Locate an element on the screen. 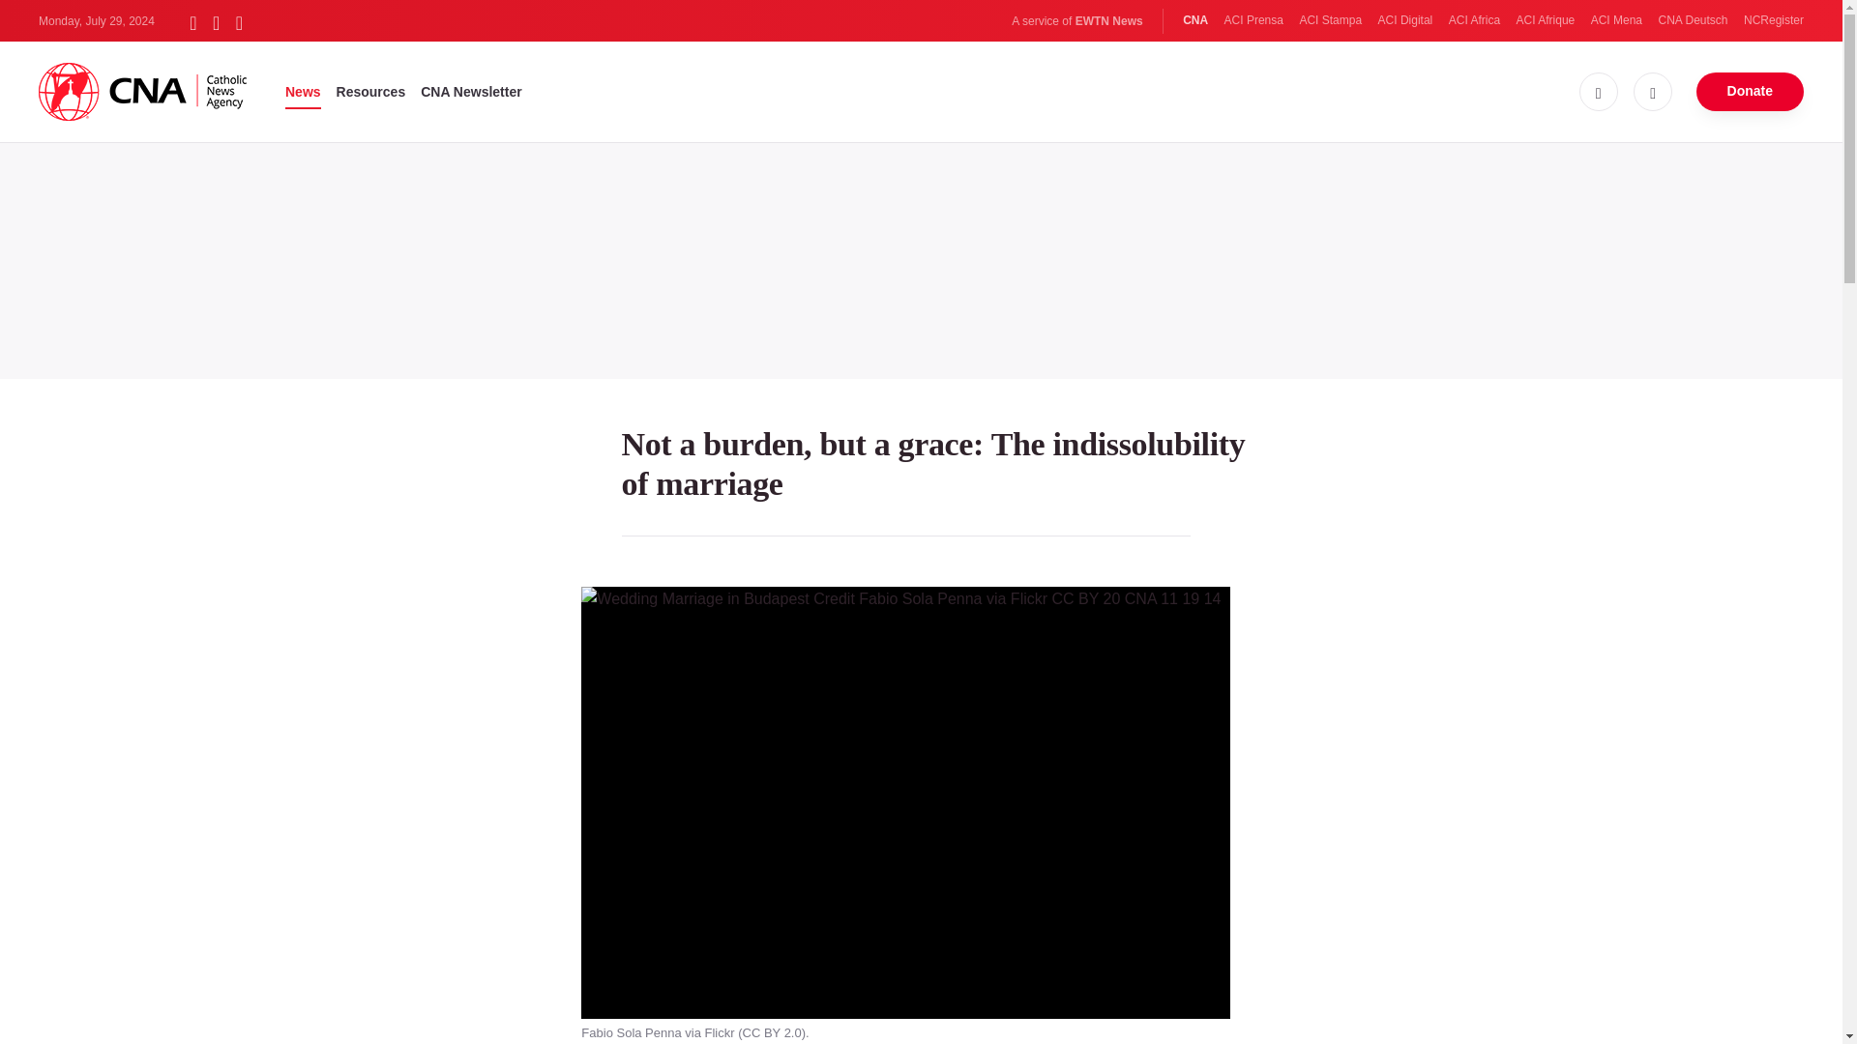 The image size is (1857, 1044). News is located at coordinates (304, 91).